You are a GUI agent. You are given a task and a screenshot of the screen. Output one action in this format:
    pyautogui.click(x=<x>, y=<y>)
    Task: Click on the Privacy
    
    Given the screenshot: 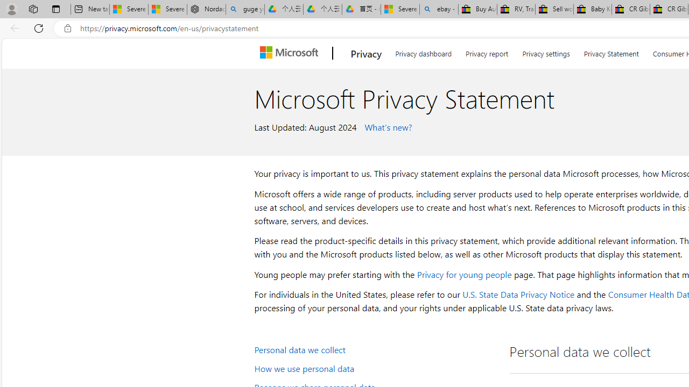 What is the action you would take?
    pyautogui.click(x=366, y=53)
    